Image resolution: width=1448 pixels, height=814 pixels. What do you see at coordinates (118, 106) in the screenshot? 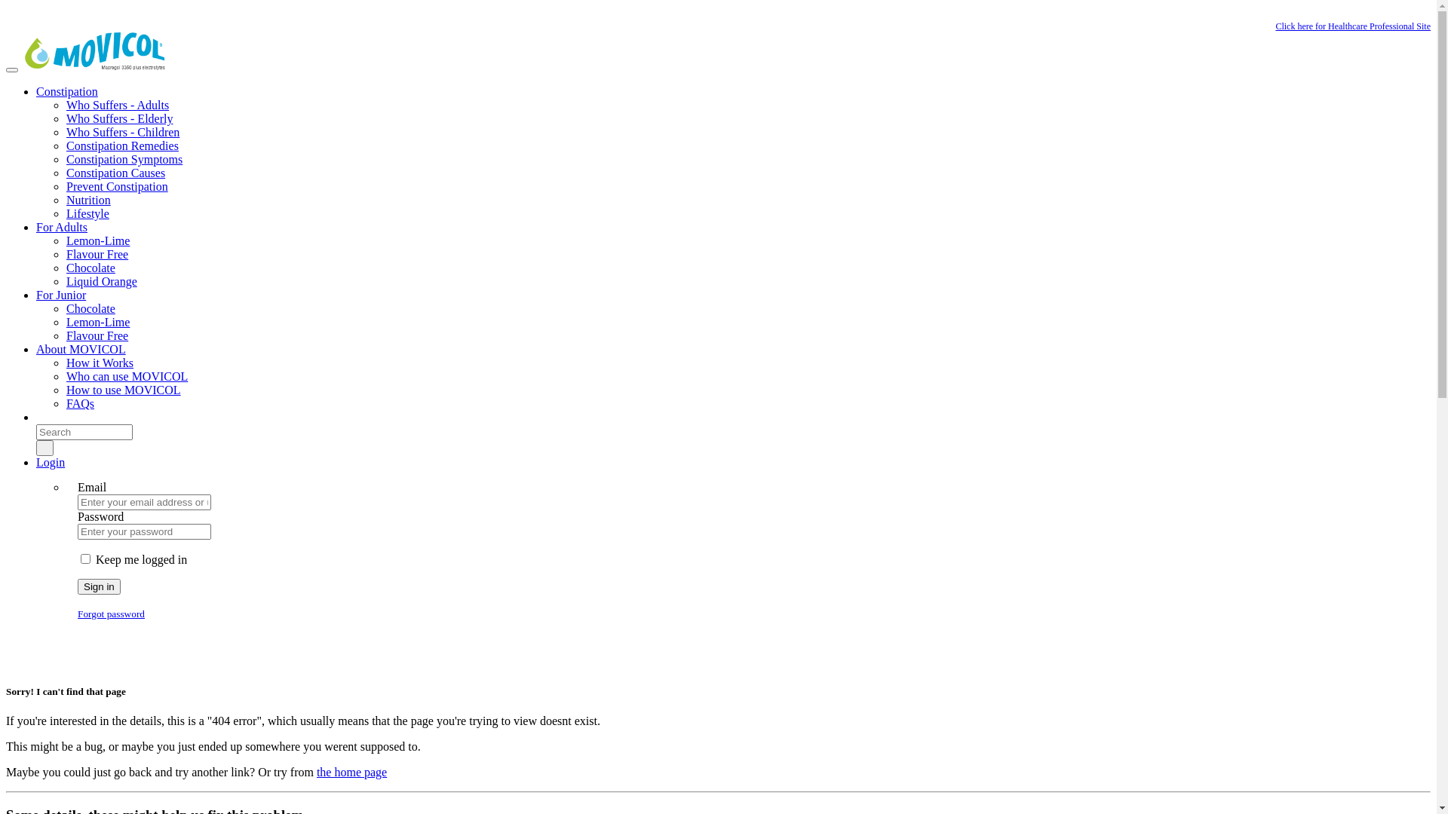
I see `Who Suffers - Adults` at bounding box center [118, 106].